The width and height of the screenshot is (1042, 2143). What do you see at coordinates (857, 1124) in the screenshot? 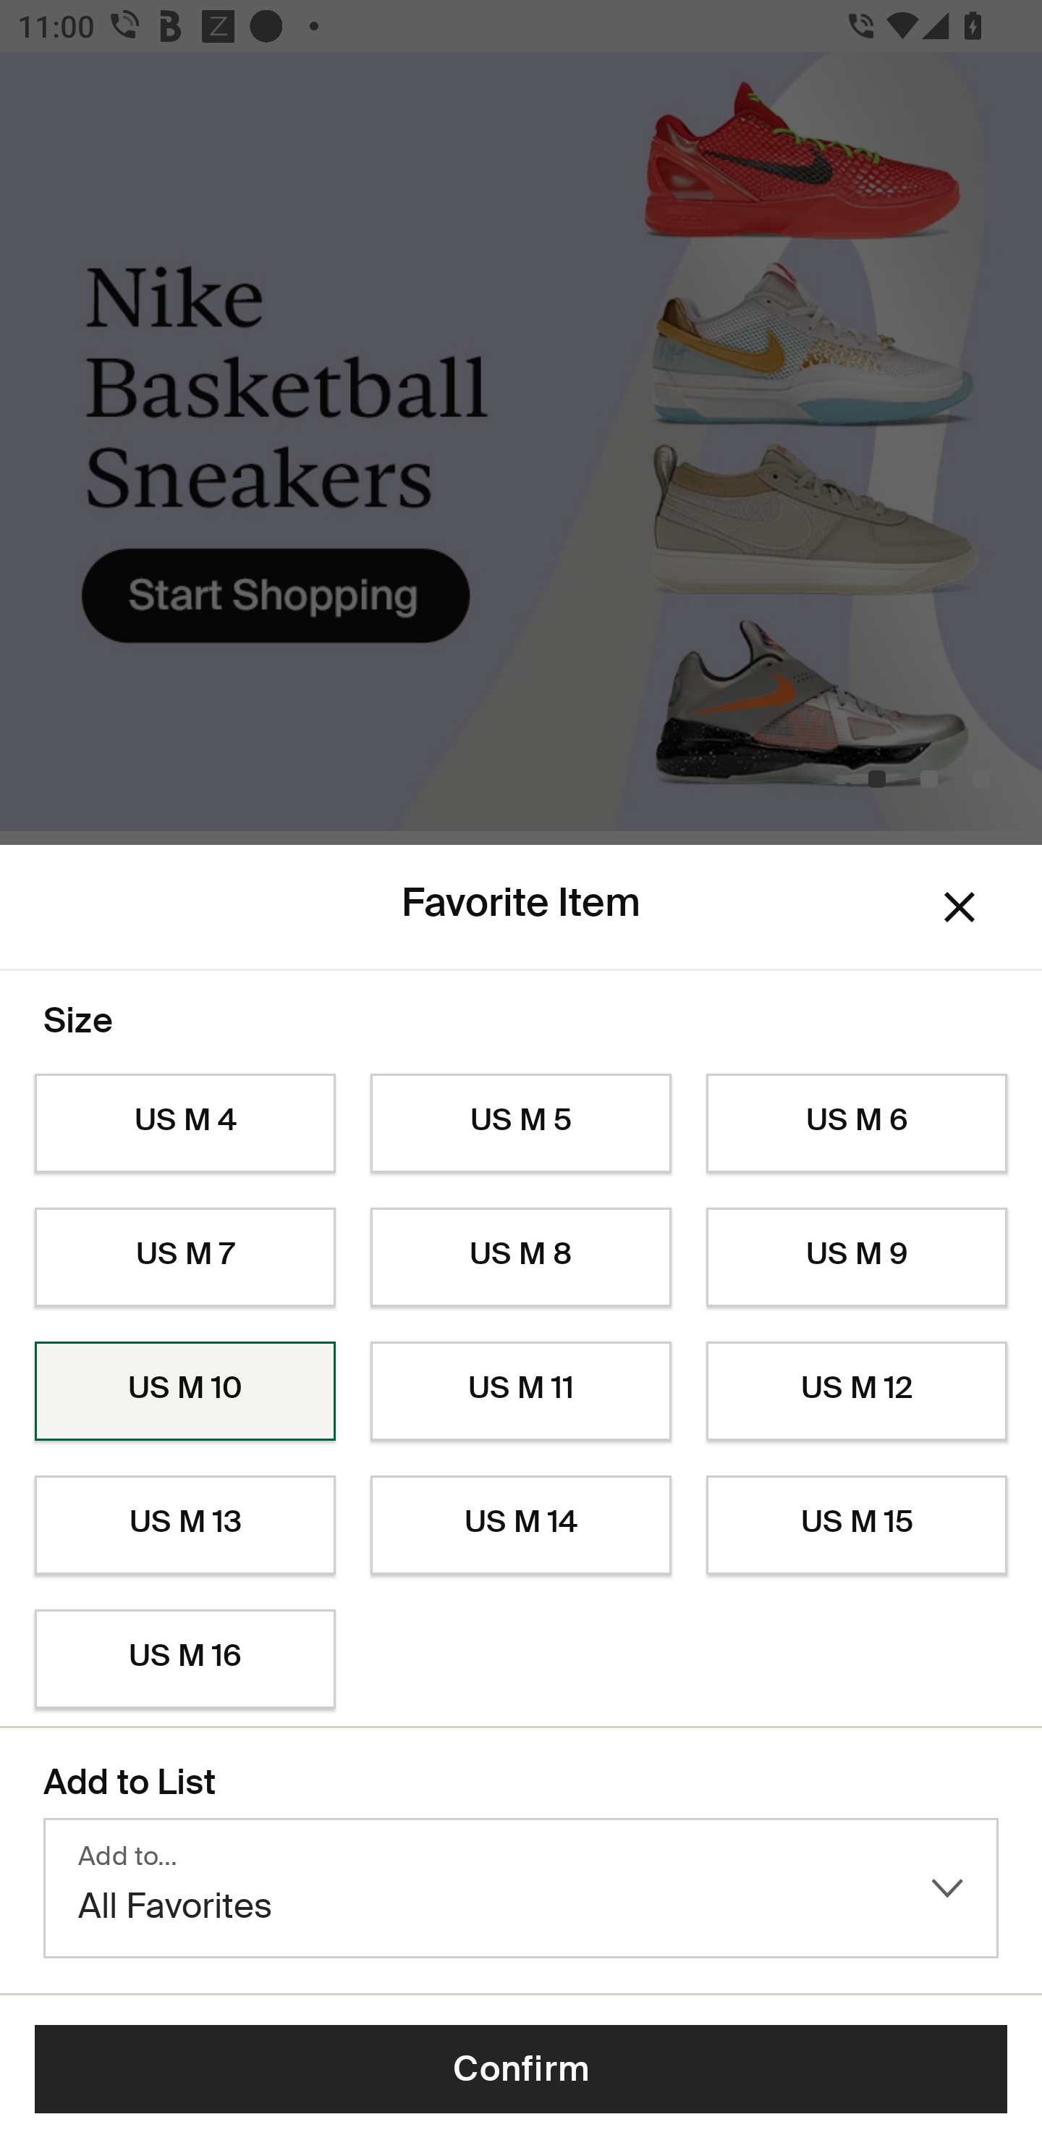
I see `US M 6` at bounding box center [857, 1124].